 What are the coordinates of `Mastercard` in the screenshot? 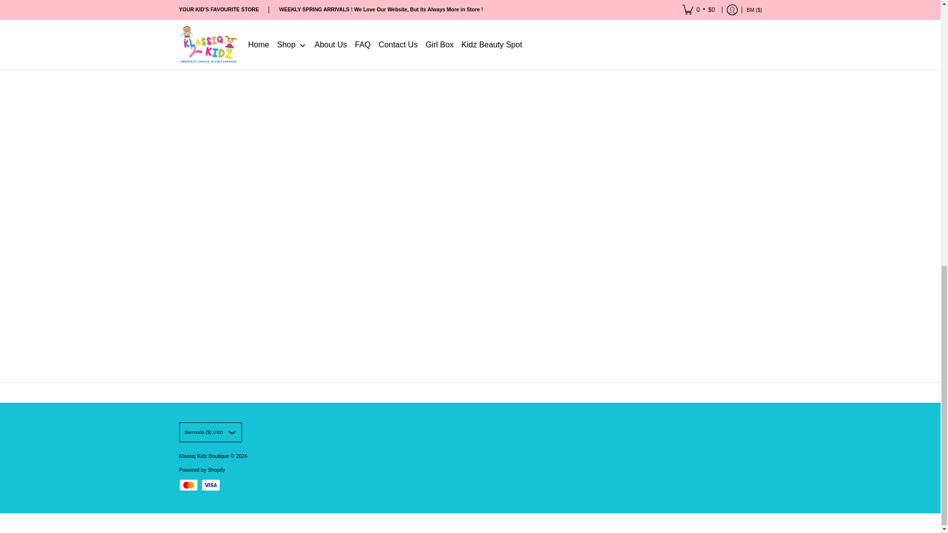 It's located at (188, 485).